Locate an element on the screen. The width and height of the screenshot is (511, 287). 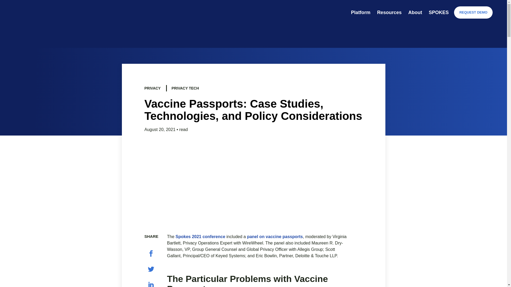
About is located at coordinates (415, 12).